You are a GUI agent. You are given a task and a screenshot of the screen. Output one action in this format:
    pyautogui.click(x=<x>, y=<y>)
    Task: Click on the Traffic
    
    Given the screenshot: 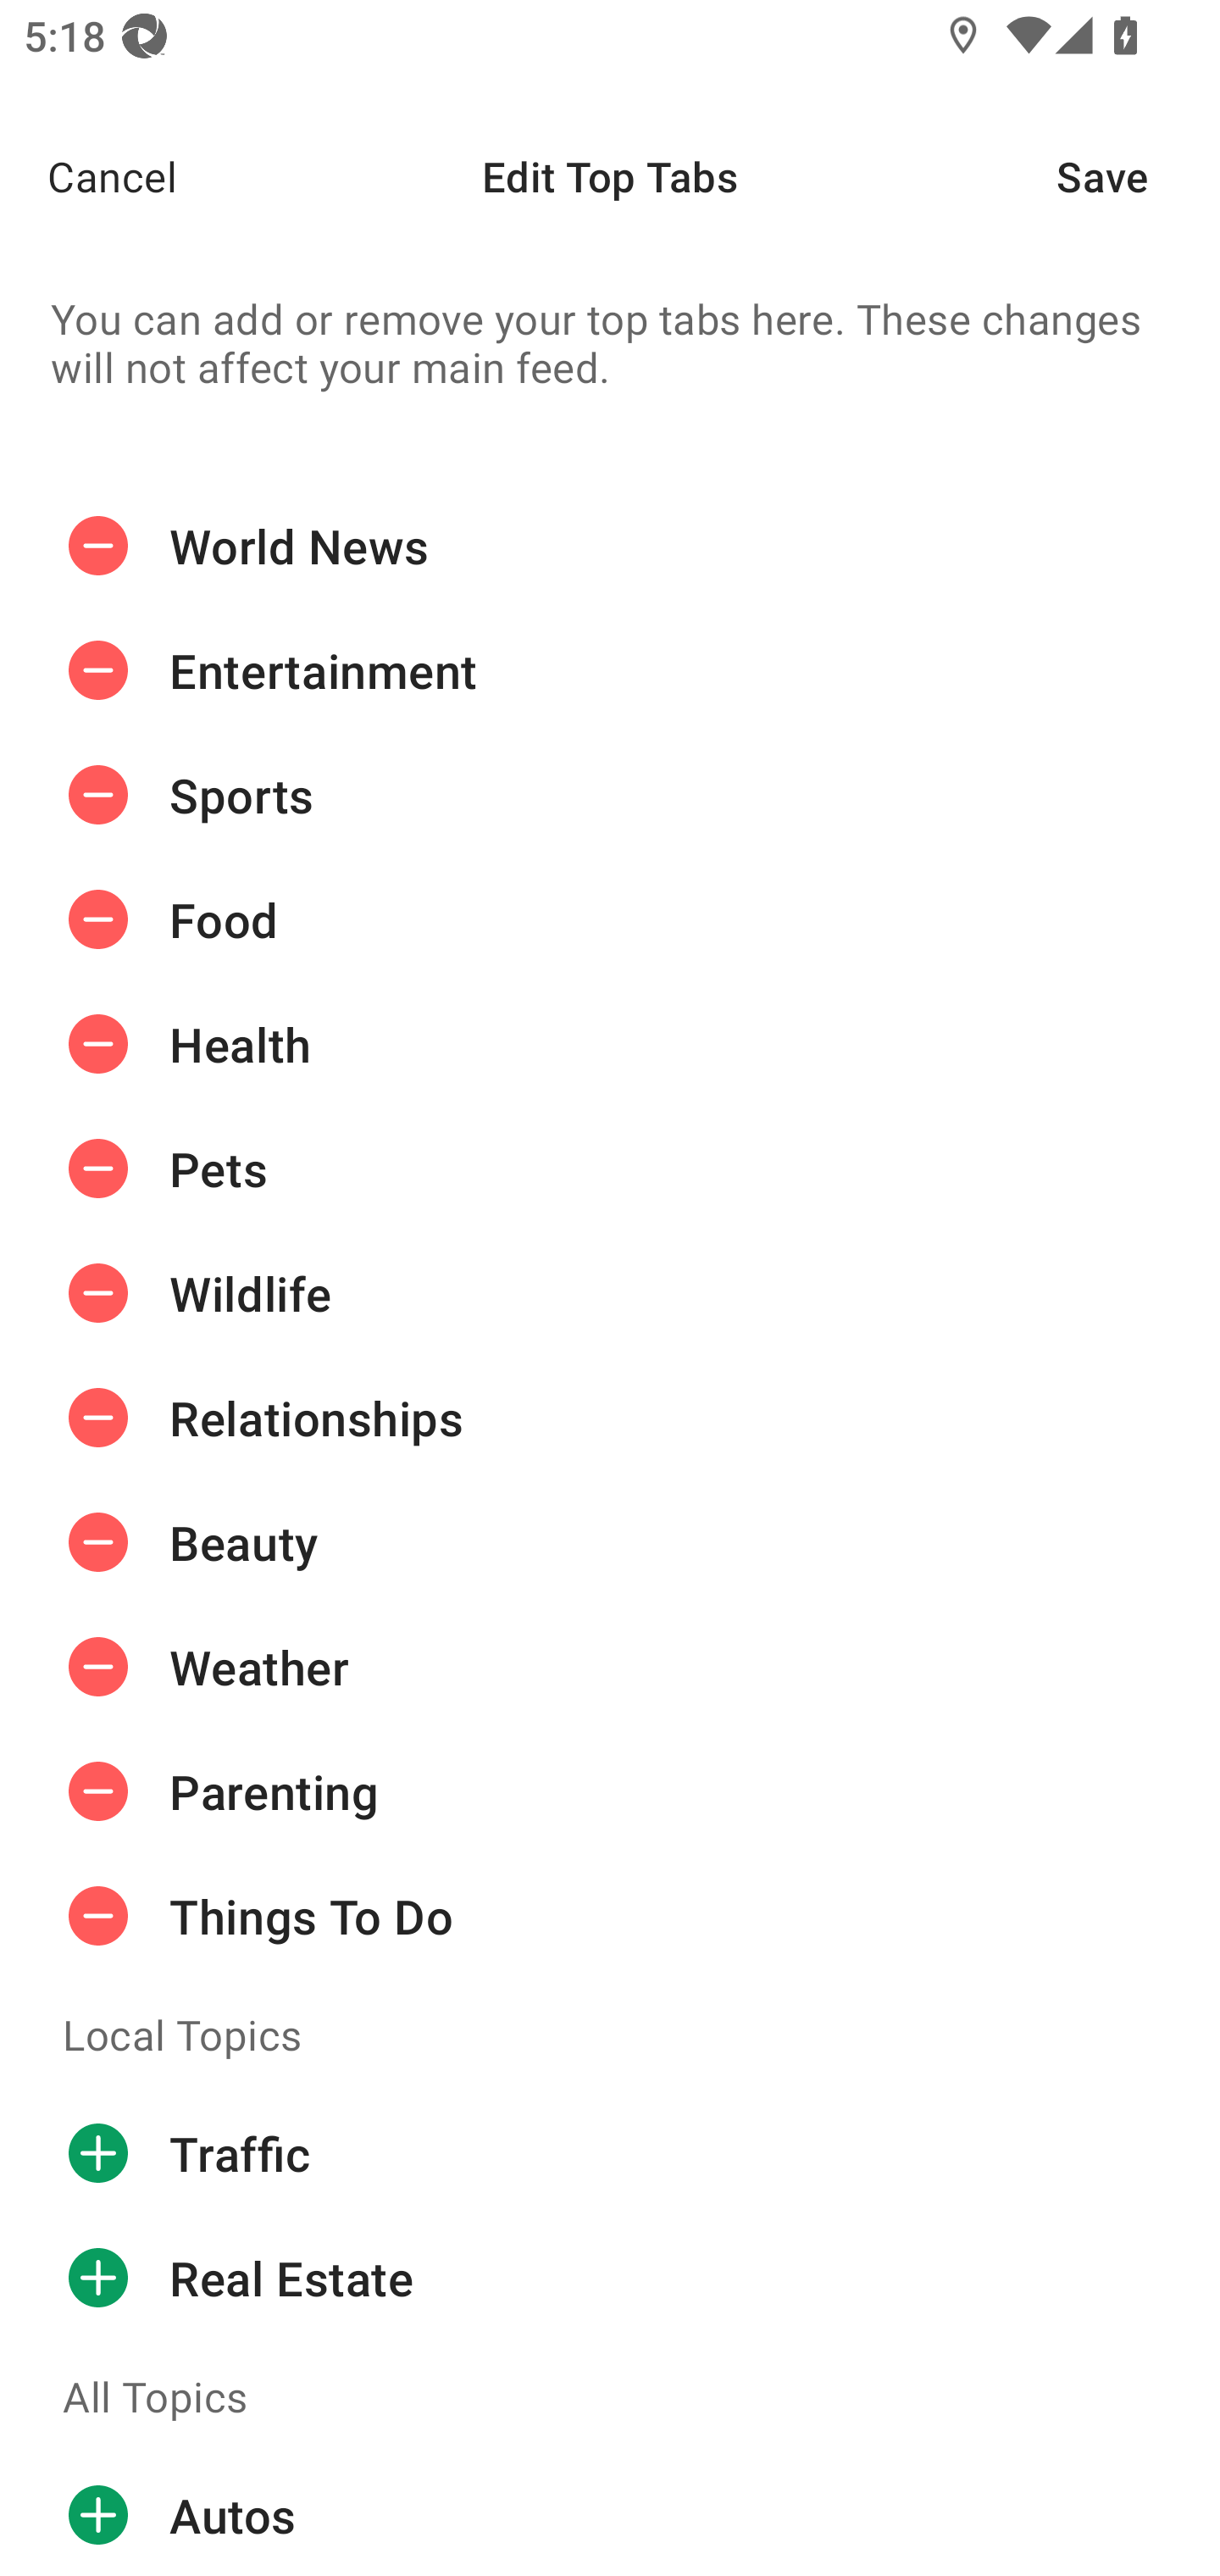 What is the action you would take?
    pyautogui.click(x=610, y=2153)
    